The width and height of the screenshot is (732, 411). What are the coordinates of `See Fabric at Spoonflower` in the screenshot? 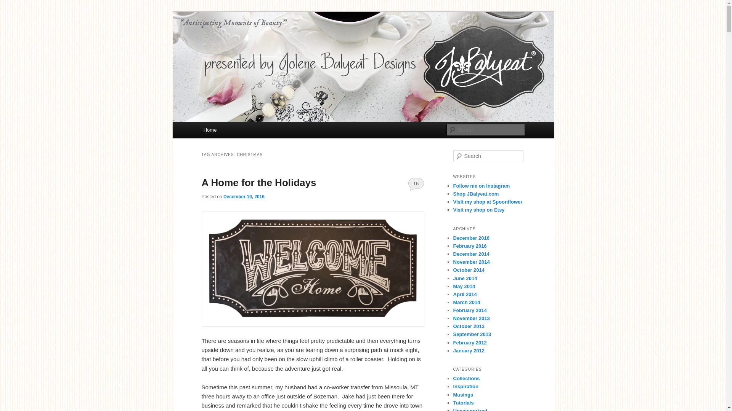 It's located at (488, 202).